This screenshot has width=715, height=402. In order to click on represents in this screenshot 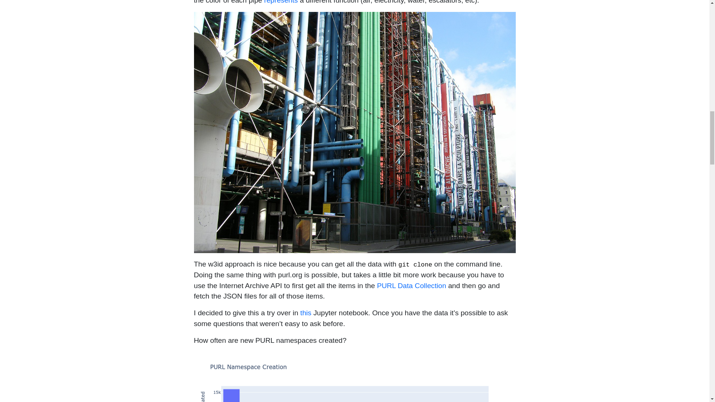, I will do `click(281, 2)`.